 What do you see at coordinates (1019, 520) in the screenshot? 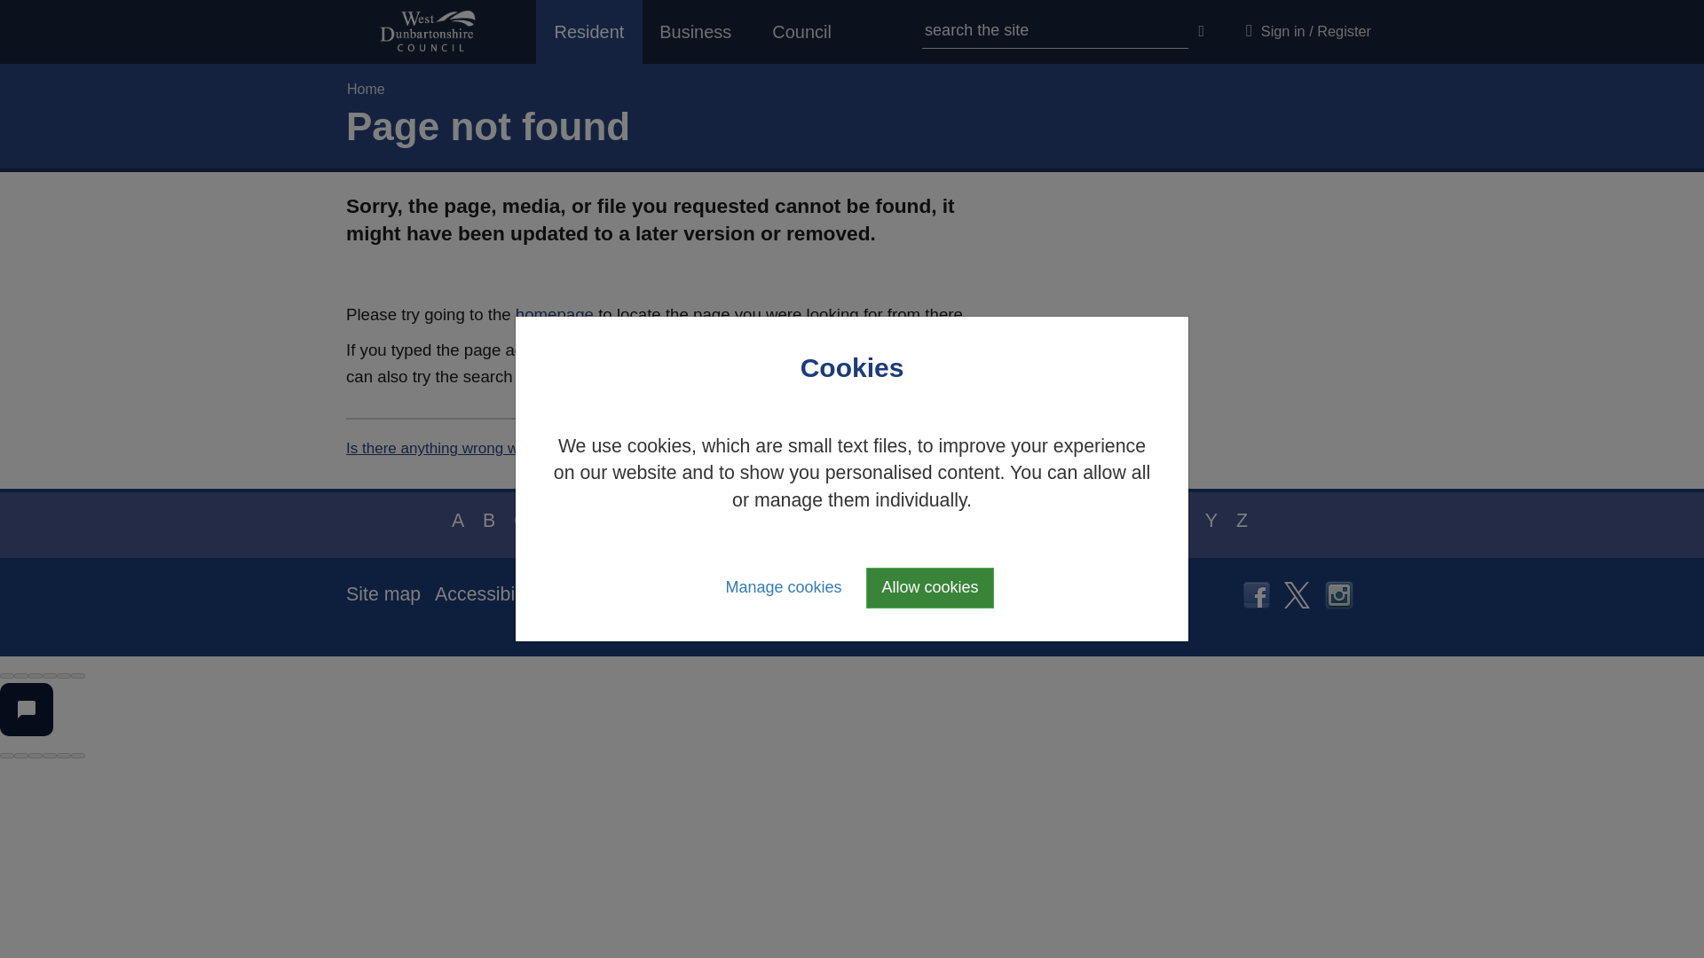
I see `S` at bounding box center [1019, 520].